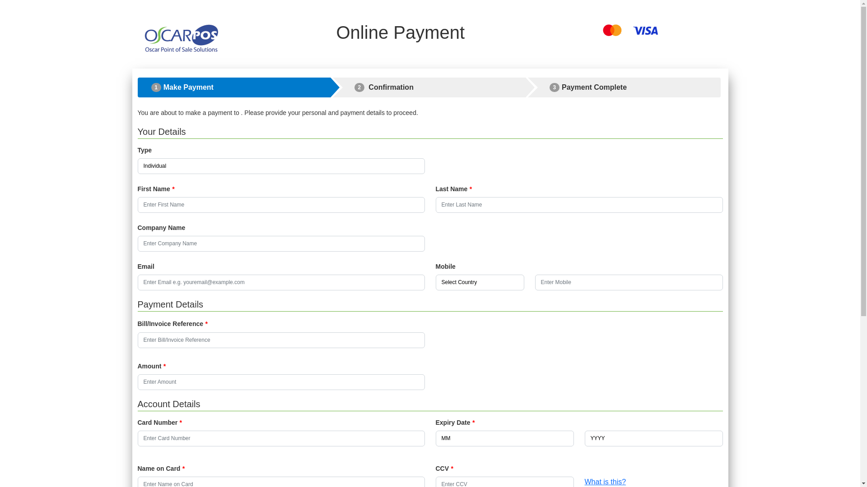  I want to click on Mastercard Logo, so click(612, 30).